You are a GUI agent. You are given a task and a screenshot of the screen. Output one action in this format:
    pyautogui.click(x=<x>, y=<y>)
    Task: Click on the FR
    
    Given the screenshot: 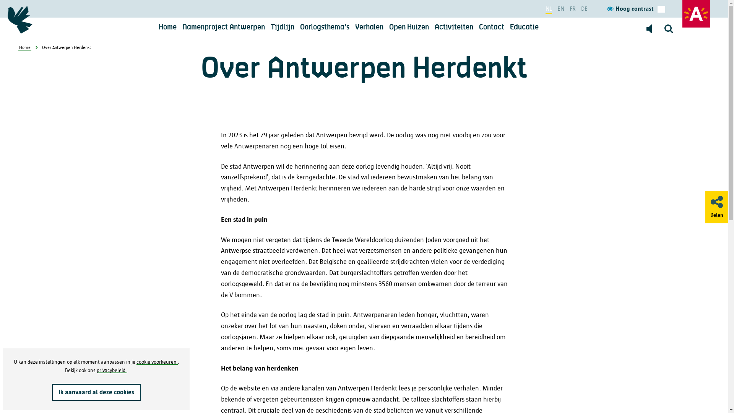 What is the action you would take?
    pyautogui.click(x=573, y=8)
    